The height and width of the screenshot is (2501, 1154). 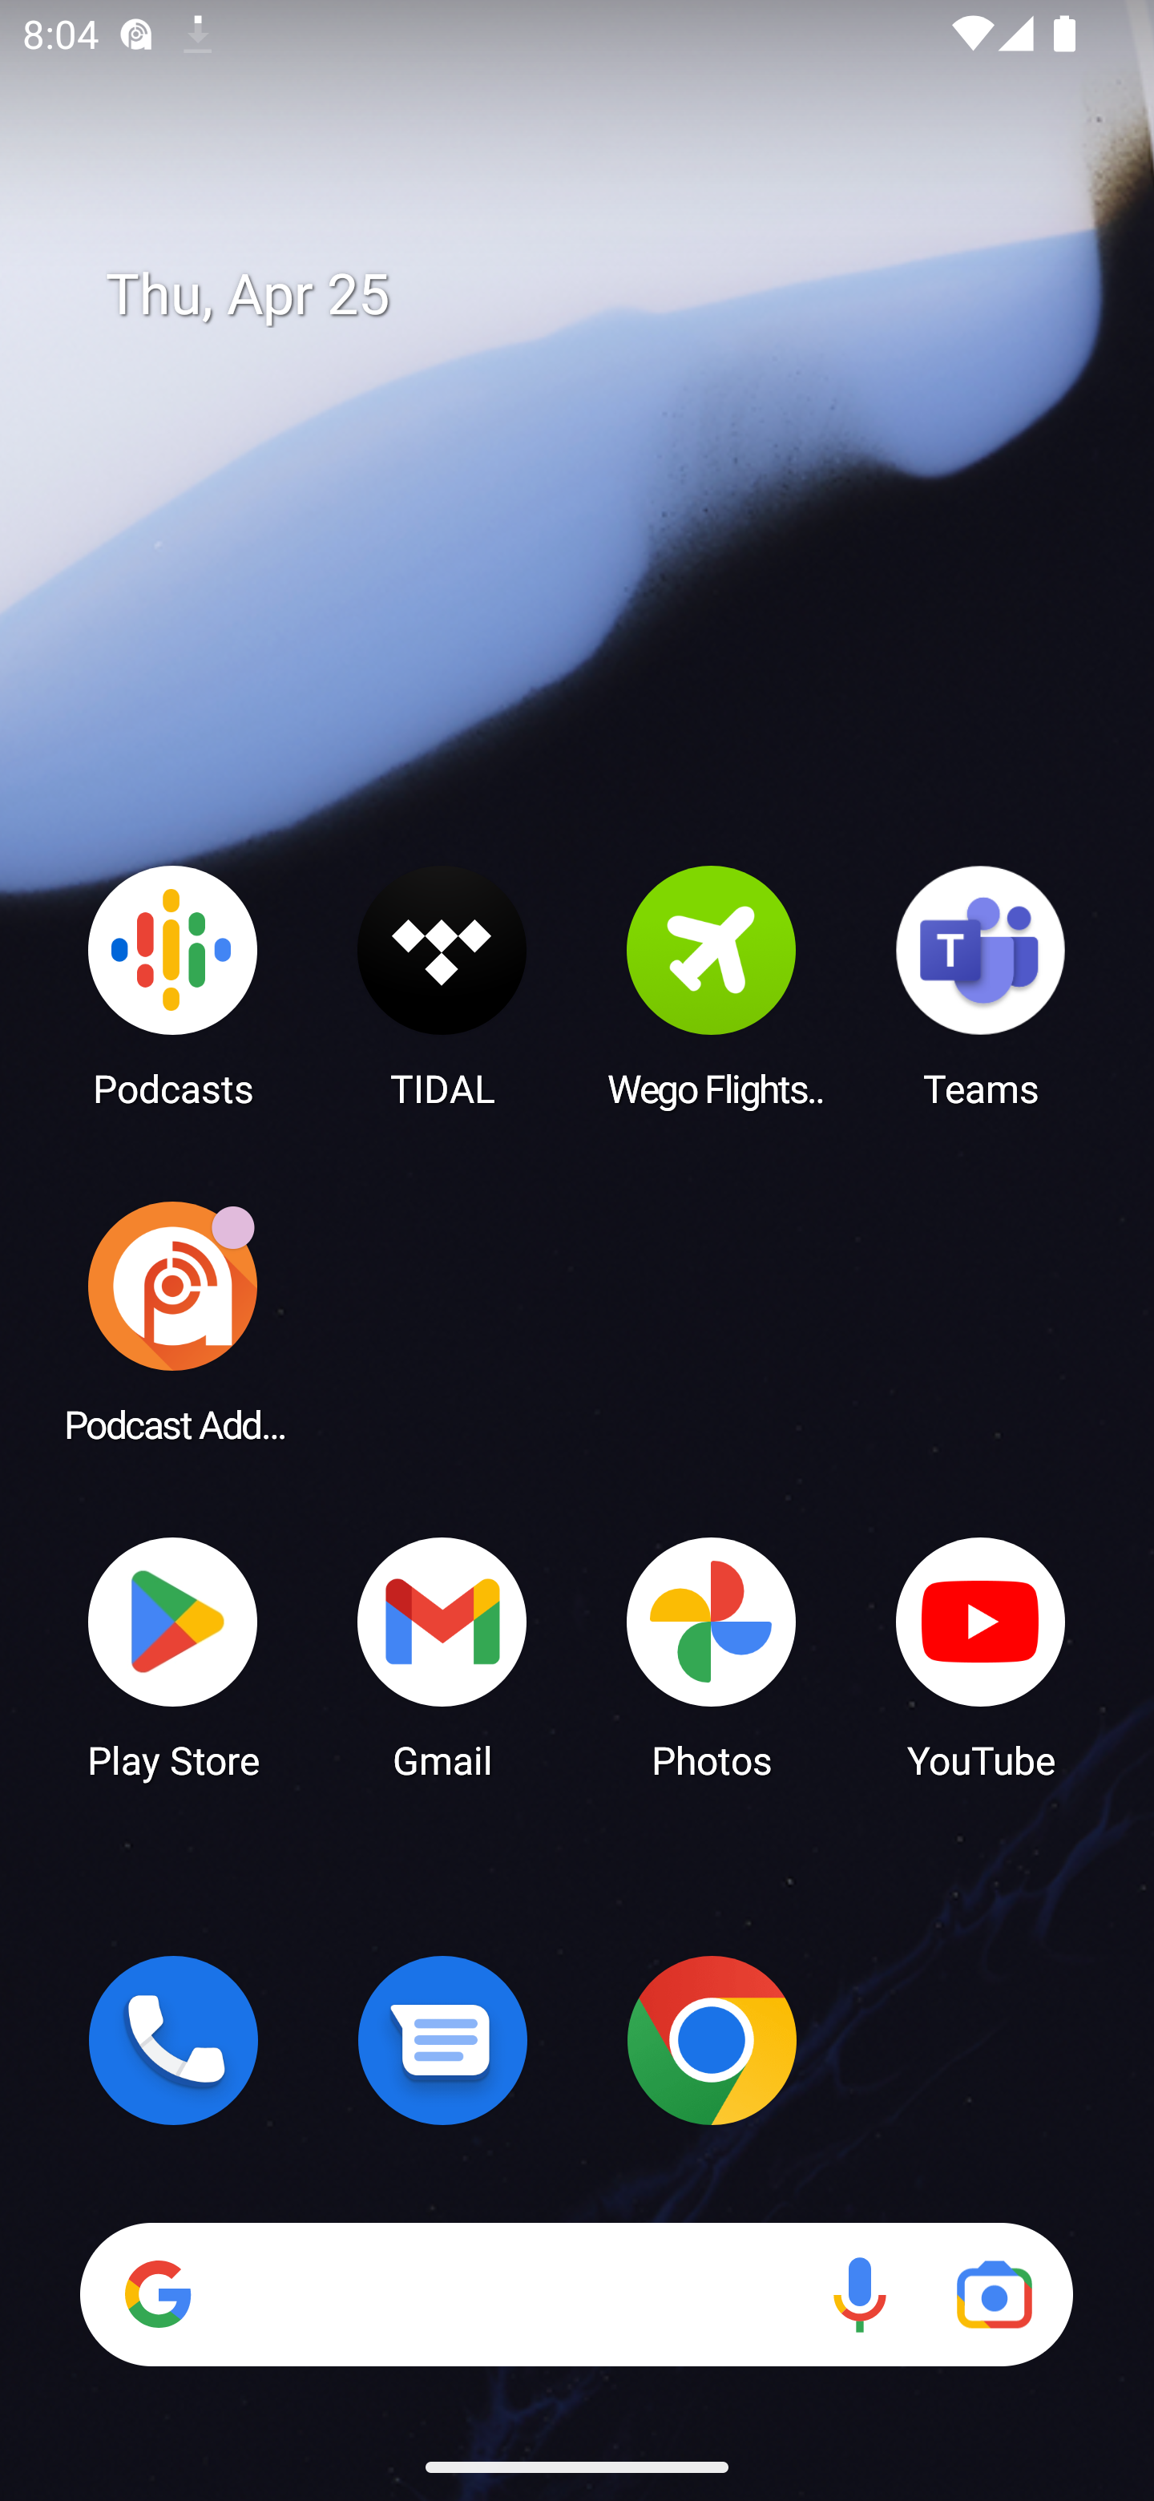 What do you see at coordinates (599, 295) in the screenshot?
I see `Thu, Apr 25` at bounding box center [599, 295].